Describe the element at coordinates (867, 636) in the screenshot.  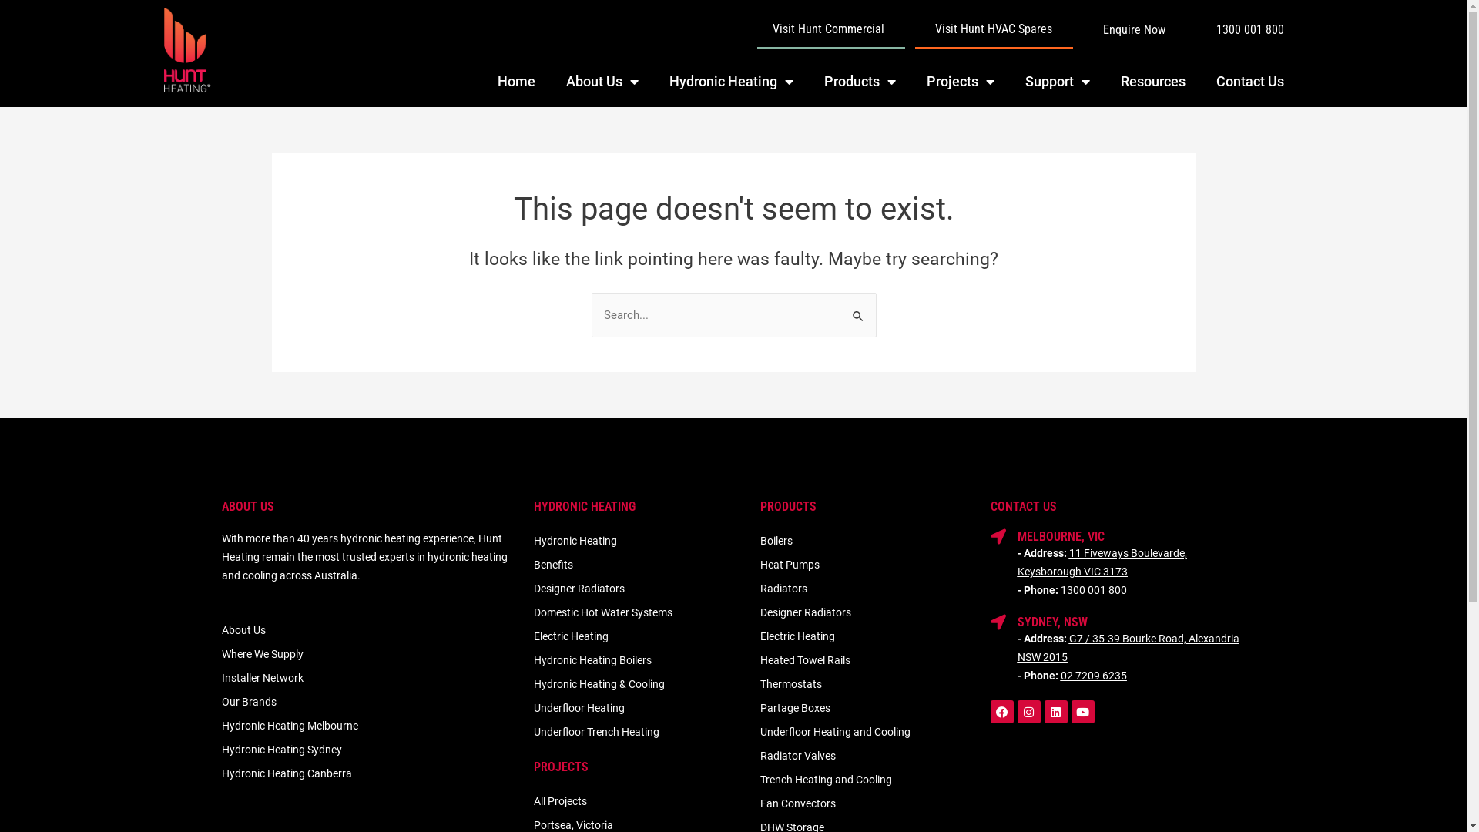
I see `Electric Heating` at that location.